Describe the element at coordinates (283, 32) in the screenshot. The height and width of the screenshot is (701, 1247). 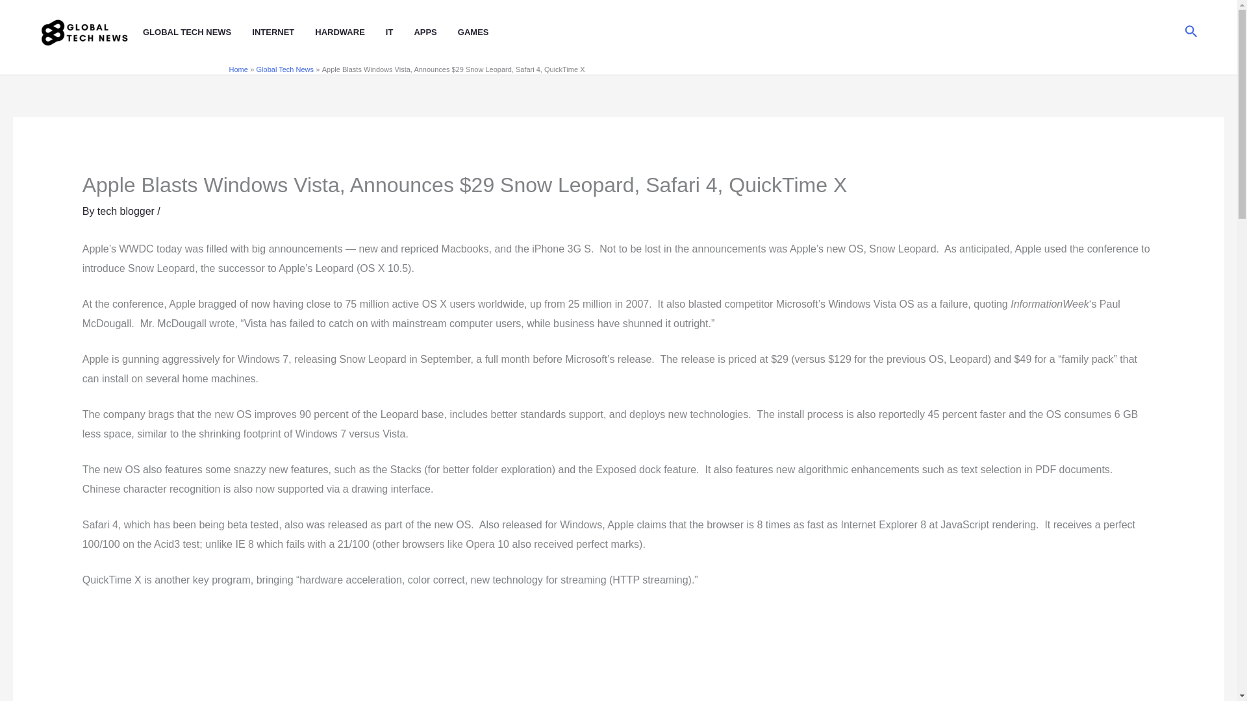
I see `INTERNET` at that location.